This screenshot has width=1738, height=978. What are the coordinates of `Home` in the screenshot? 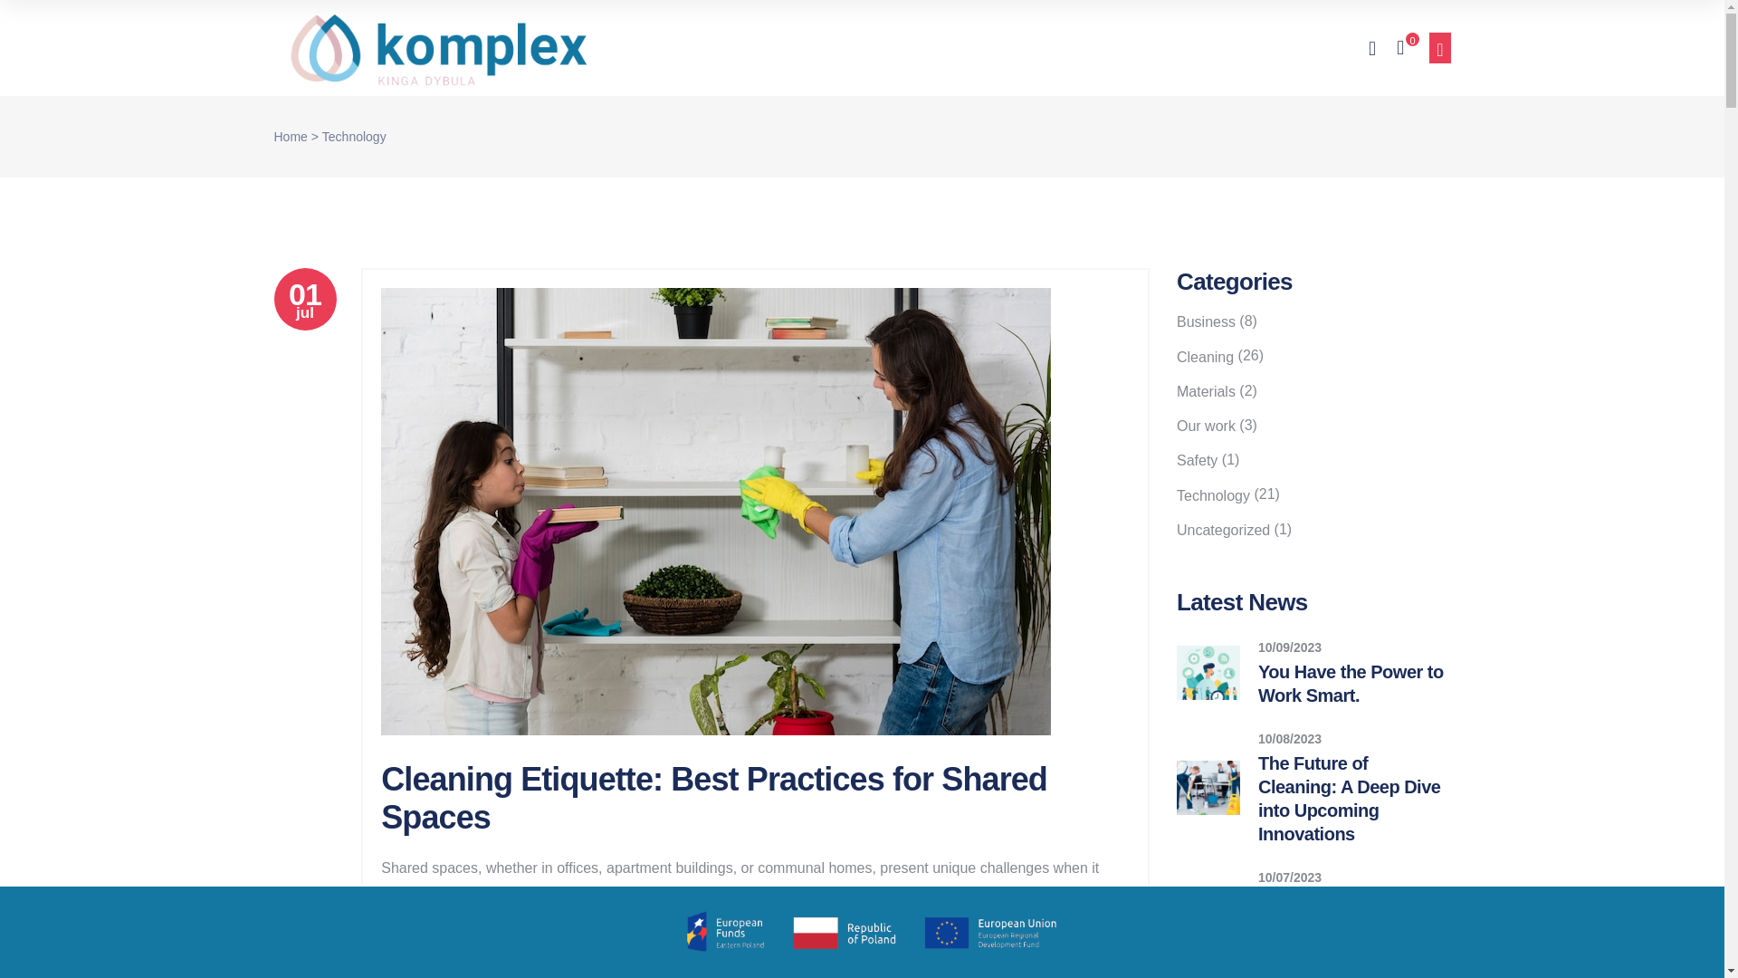 It's located at (304, 299).